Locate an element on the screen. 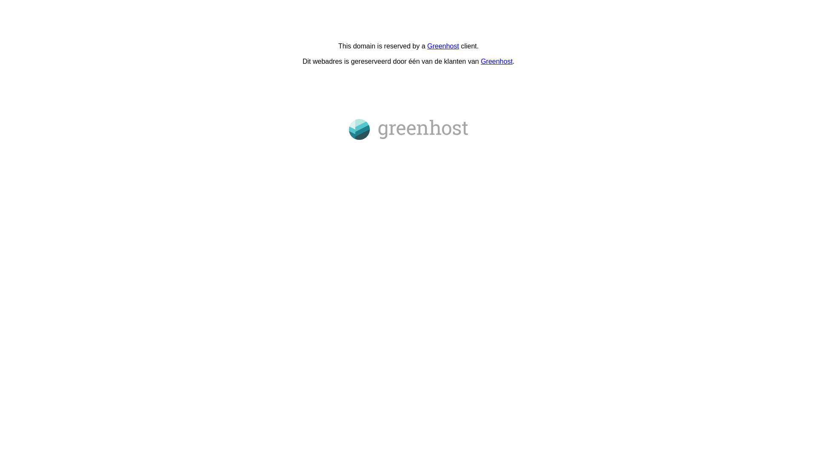  Greenhost is located at coordinates (497, 61).